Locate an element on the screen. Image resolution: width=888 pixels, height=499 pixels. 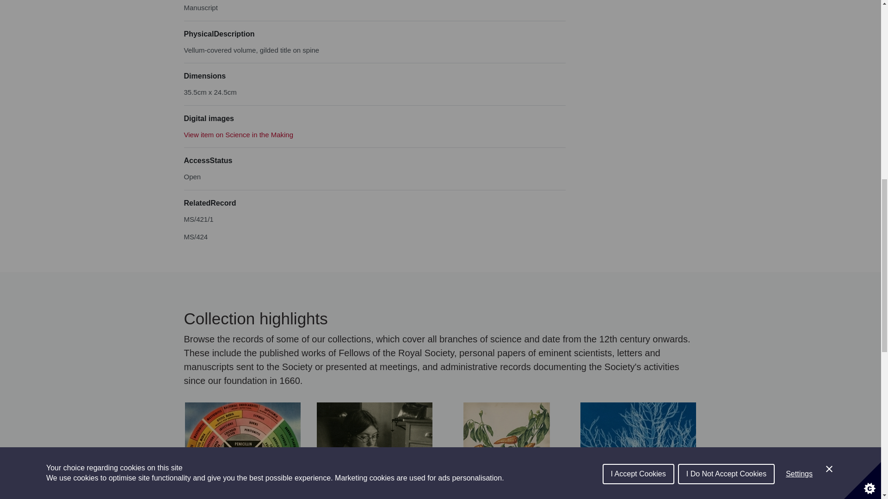
View item on Science in the Making is located at coordinates (239, 134).